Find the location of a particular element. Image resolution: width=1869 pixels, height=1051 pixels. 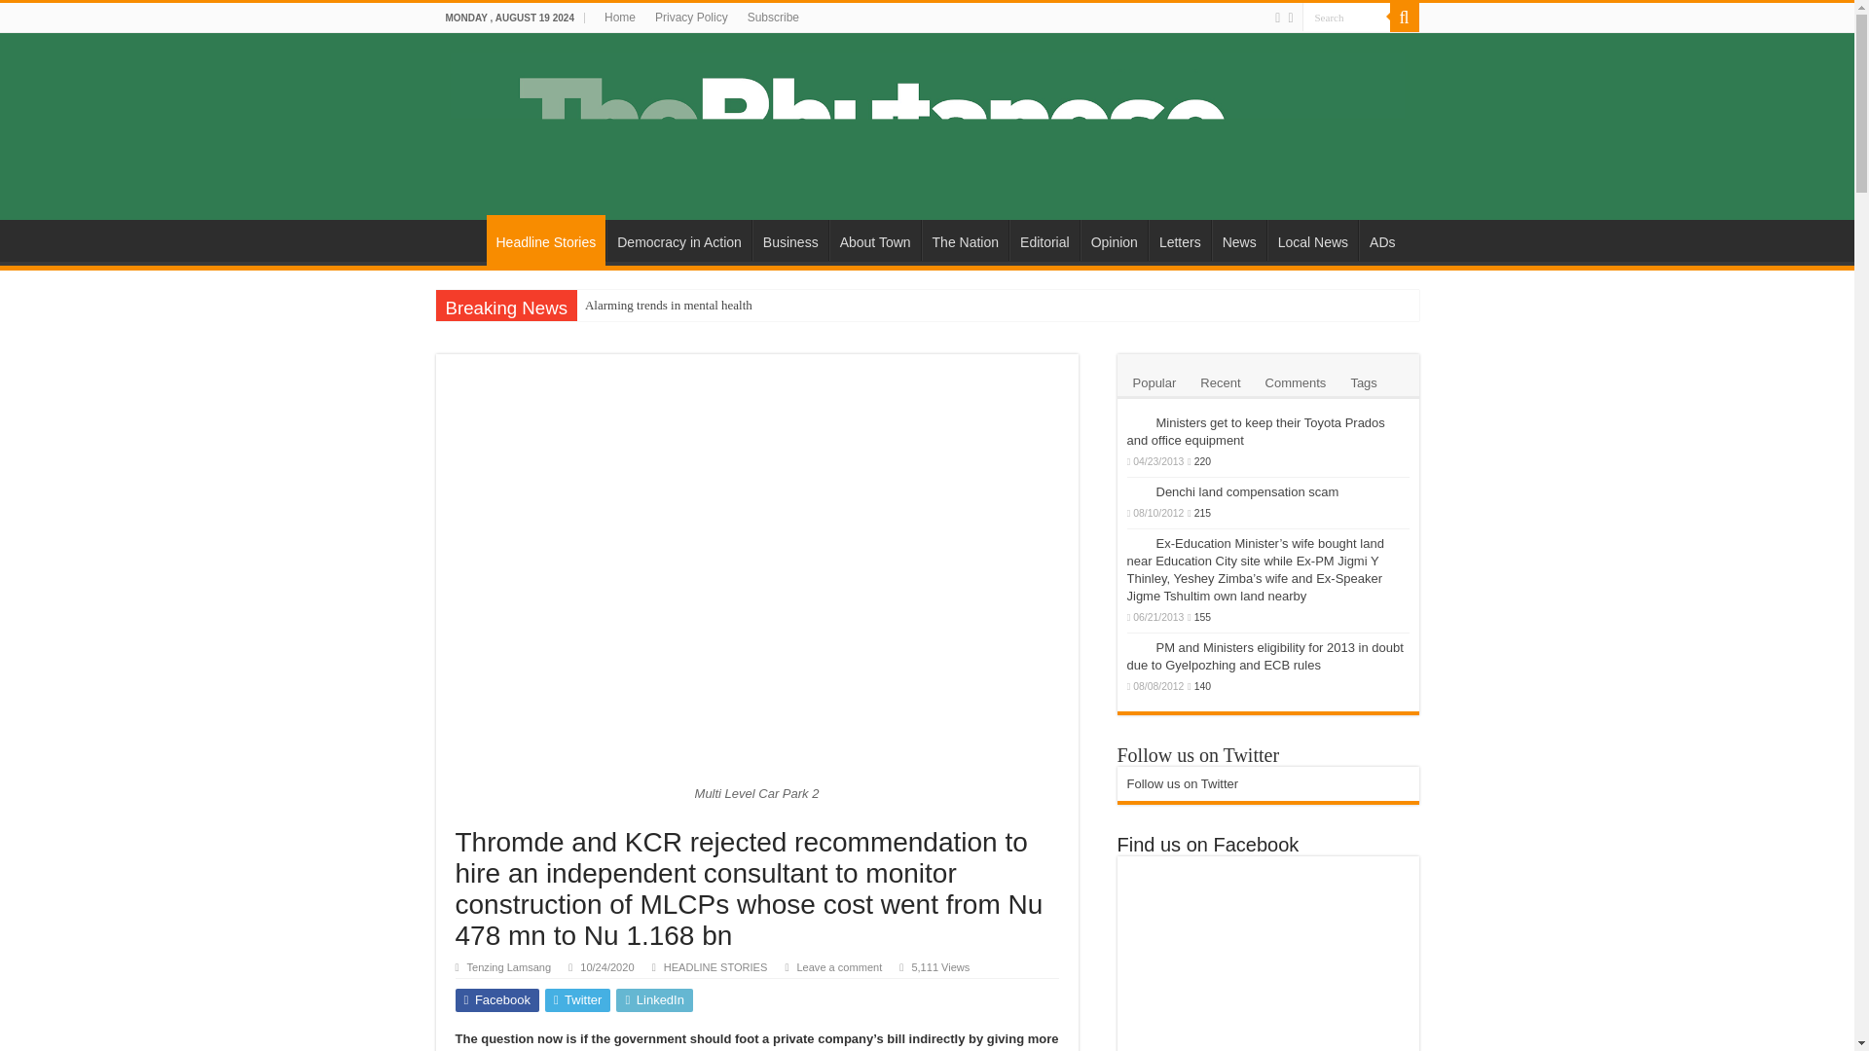

Headline Stories is located at coordinates (545, 240).